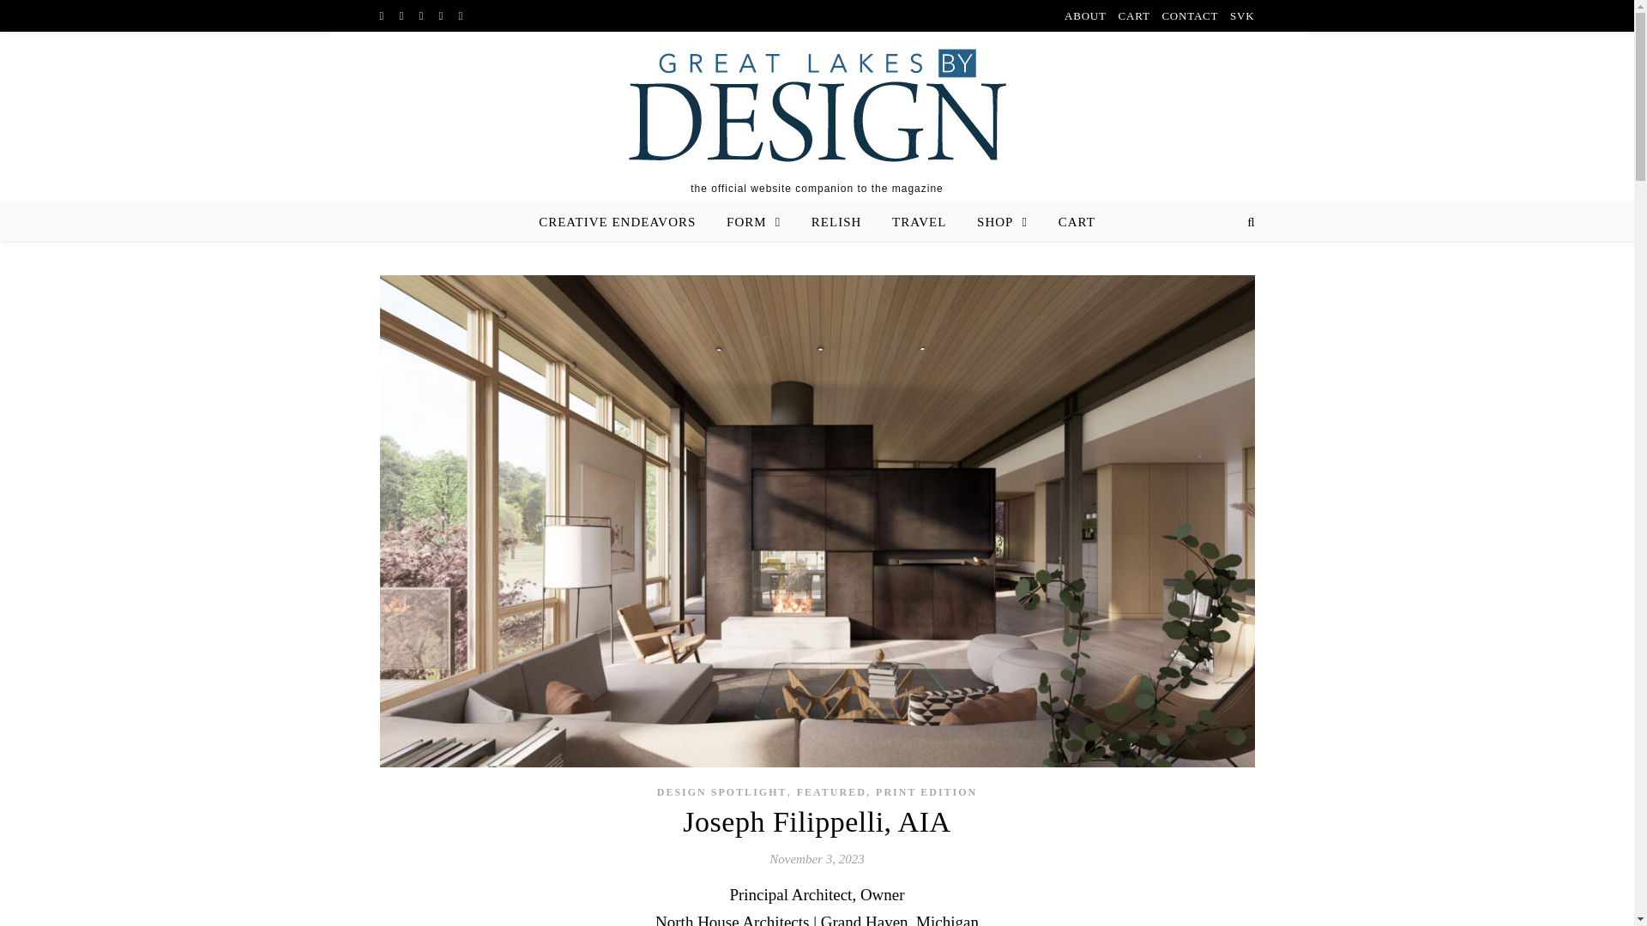  What do you see at coordinates (1087, 15) in the screenshot?
I see `ABOUT` at bounding box center [1087, 15].